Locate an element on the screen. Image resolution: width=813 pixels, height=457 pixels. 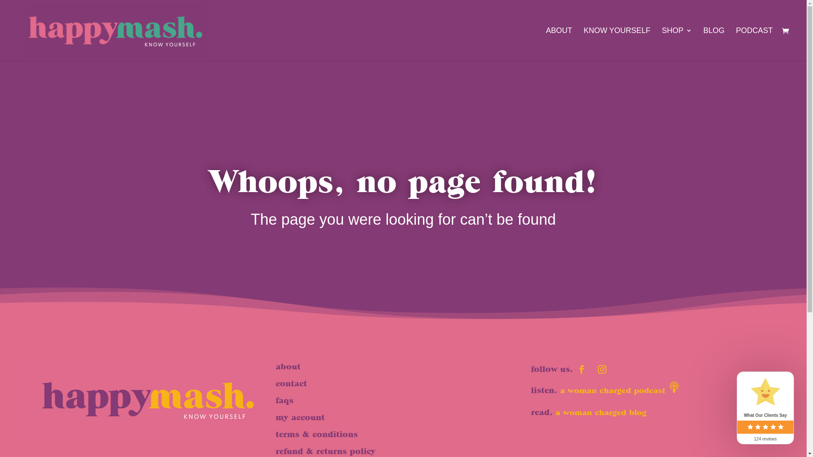
BLOG is located at coordinates (714, 44).